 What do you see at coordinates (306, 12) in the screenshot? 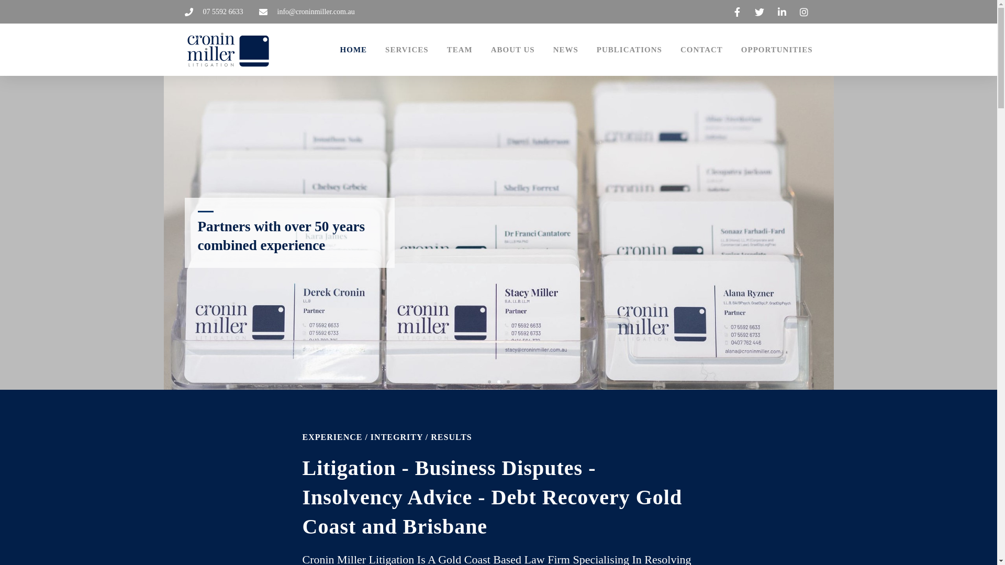
I see `info@croninmiller.com.au` at bounding box center [306, 12].